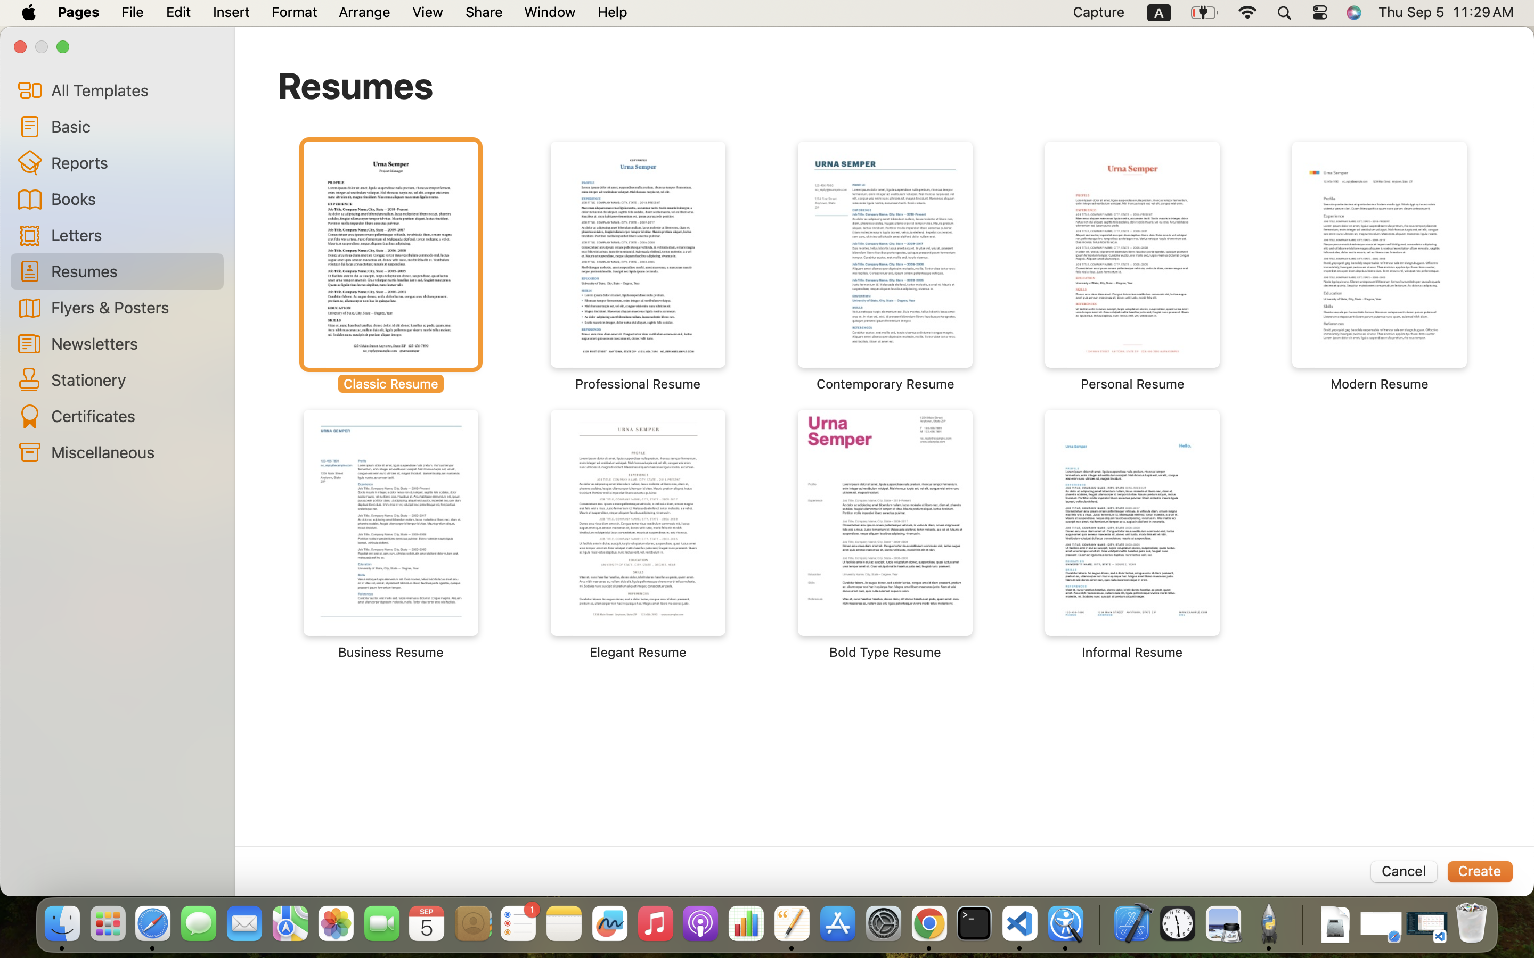 The width and height of the screenshot is (1534, 958). What do you see at coordinates (885, 535) in the screenshot?
I see `‎⁨Bold Type Resume⁩` at bounding box center [885, 535].